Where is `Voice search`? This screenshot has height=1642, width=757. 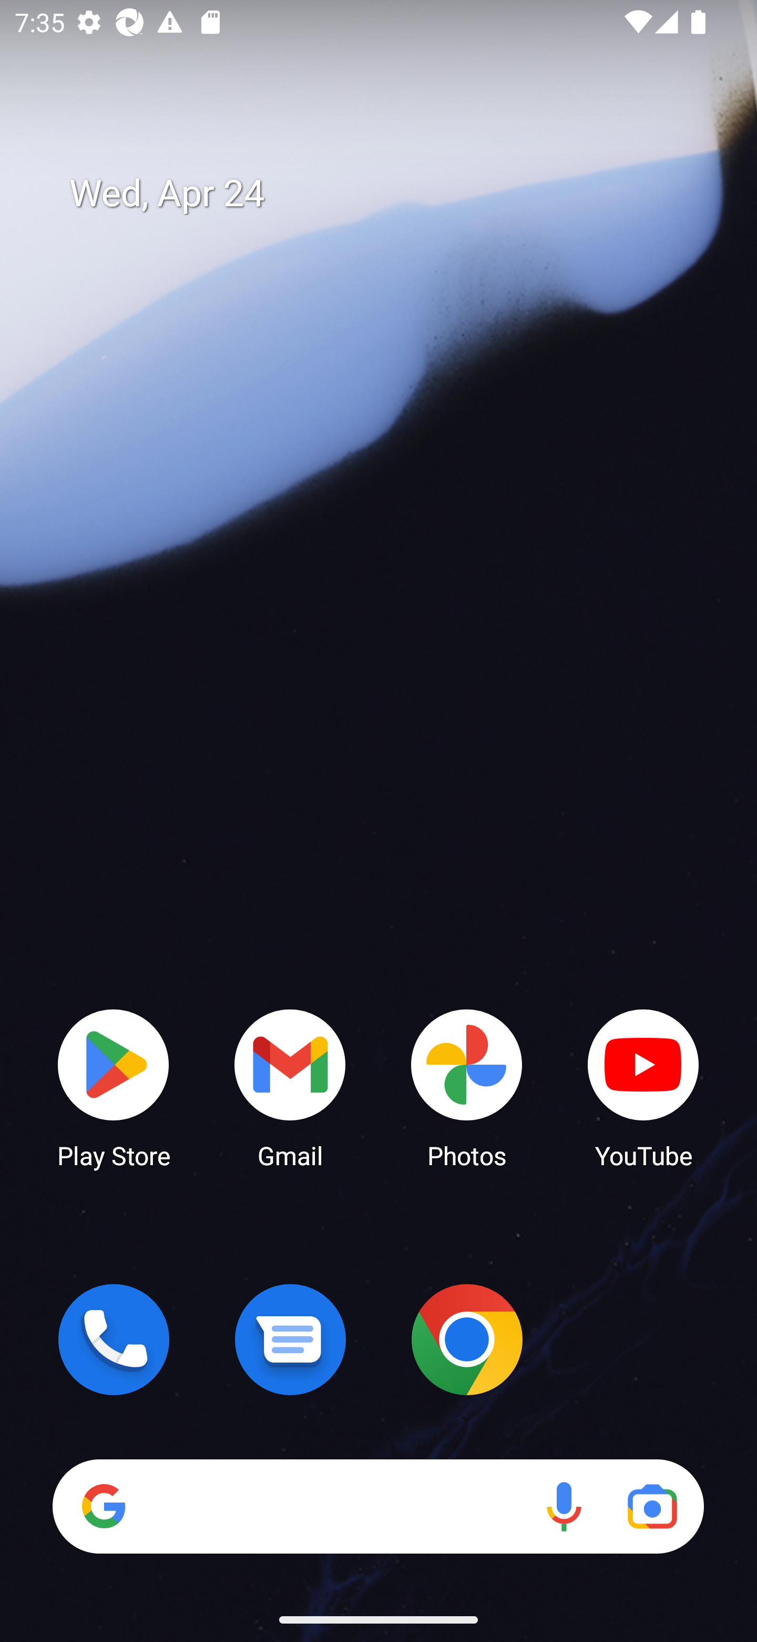
Voice search is located at coordinates (564, 1506).